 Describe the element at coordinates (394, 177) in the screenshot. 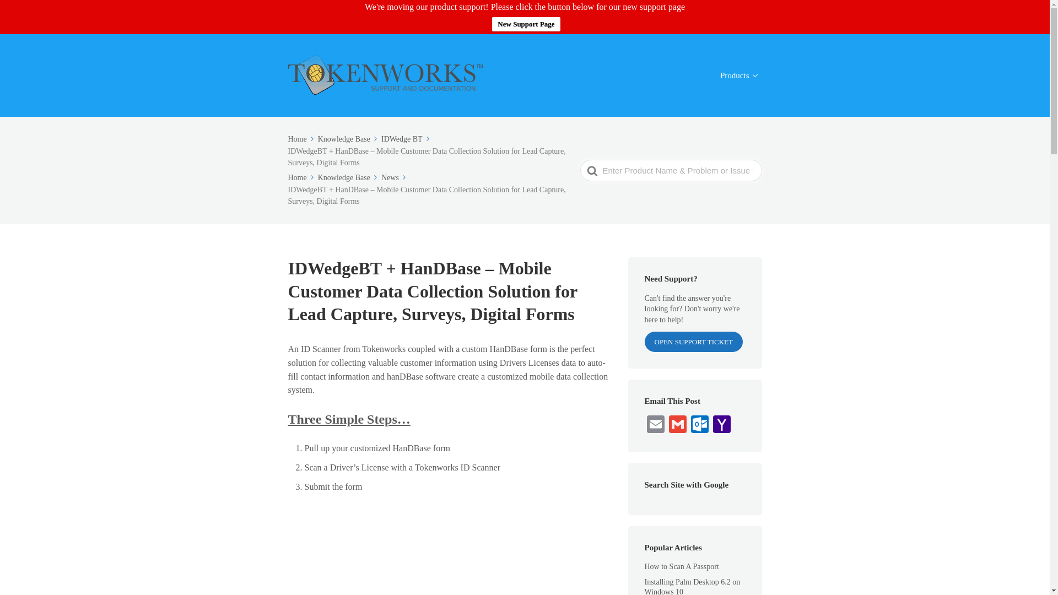

I see `News` at that location.